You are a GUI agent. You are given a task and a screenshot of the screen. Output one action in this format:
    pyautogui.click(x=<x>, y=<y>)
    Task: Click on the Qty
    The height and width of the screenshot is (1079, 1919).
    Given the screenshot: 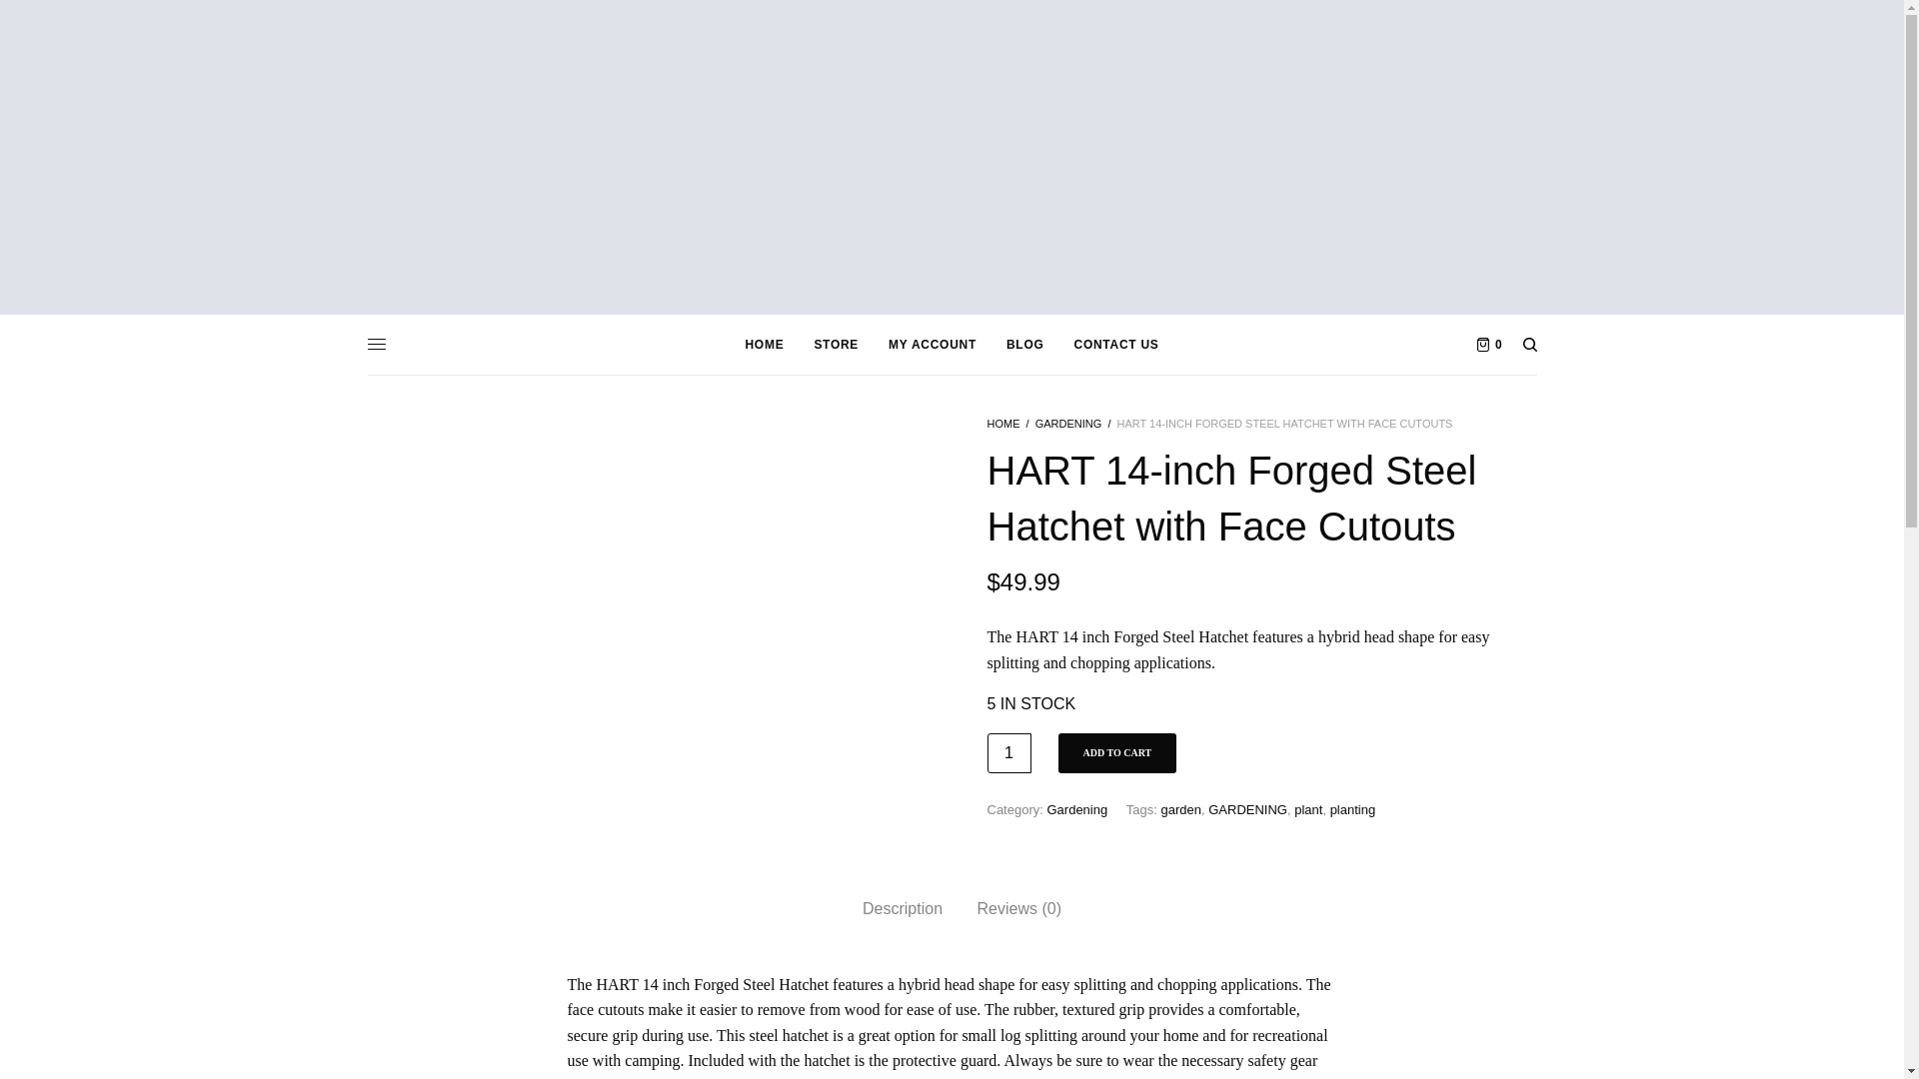 What is the action you would take?
    pyautogui.click(x=1009, y=753)
    